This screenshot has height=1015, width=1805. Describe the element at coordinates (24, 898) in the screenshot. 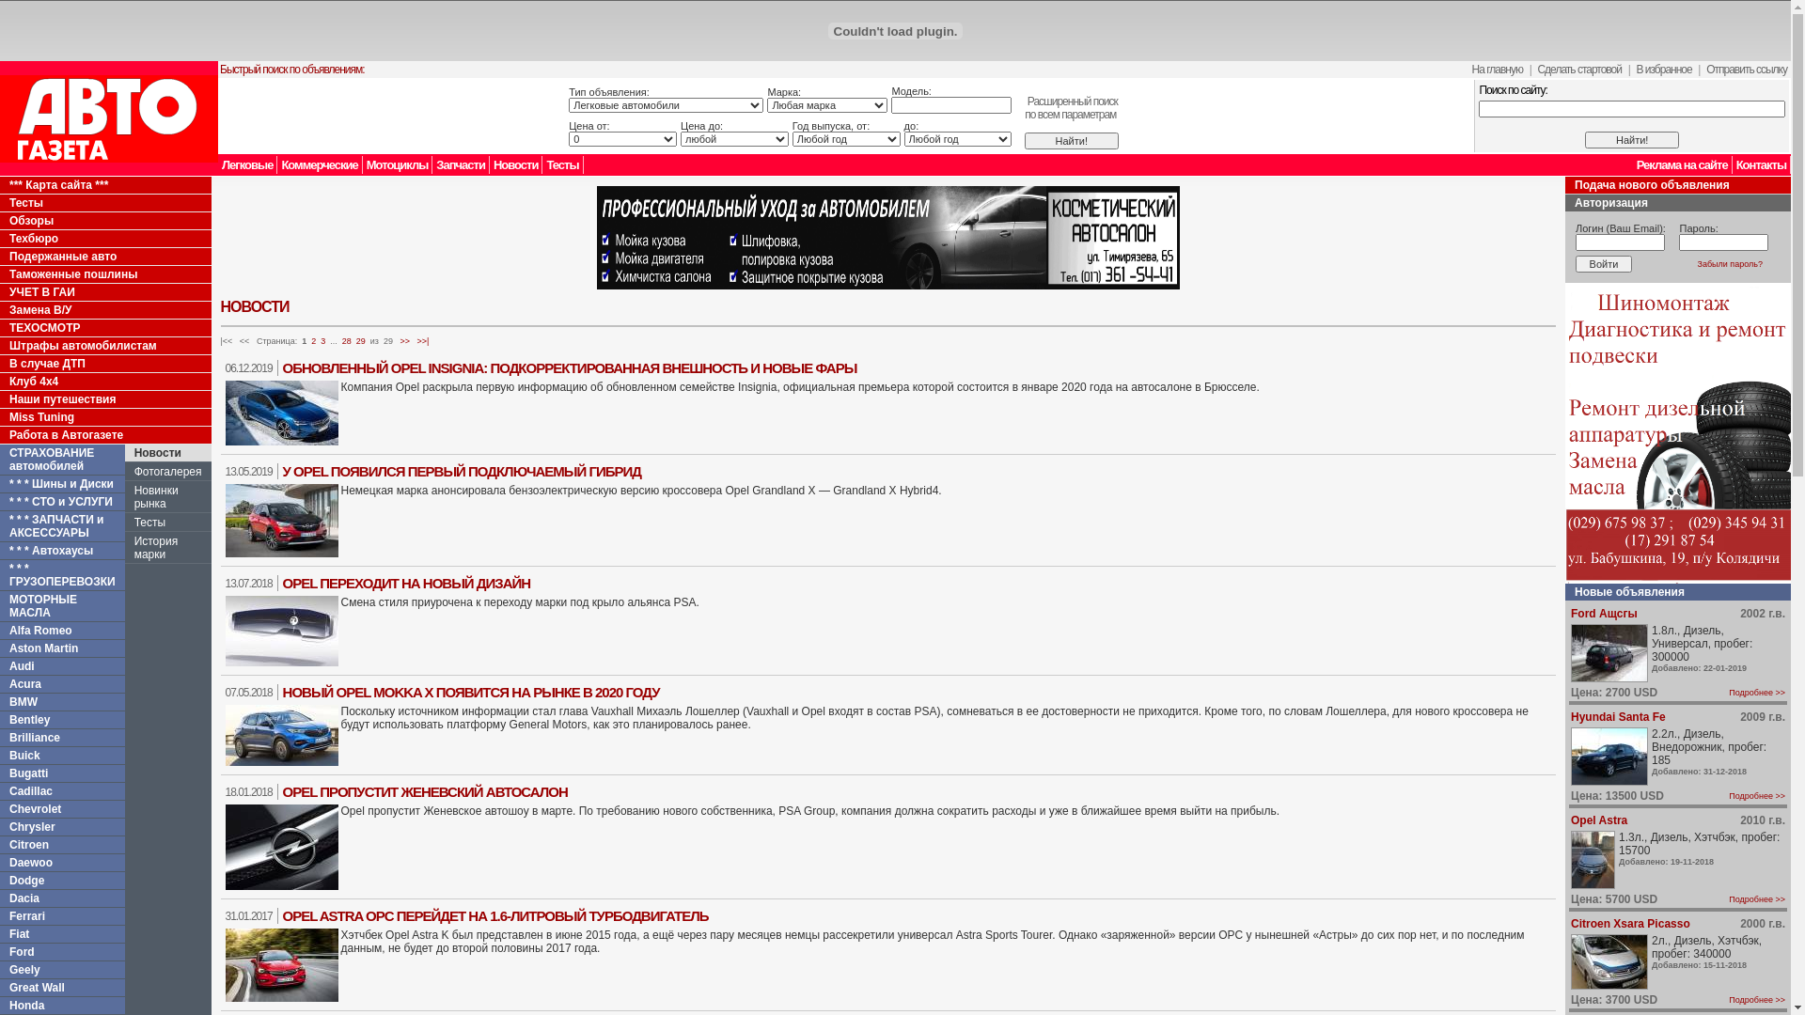

I see `Dacia` at that location.